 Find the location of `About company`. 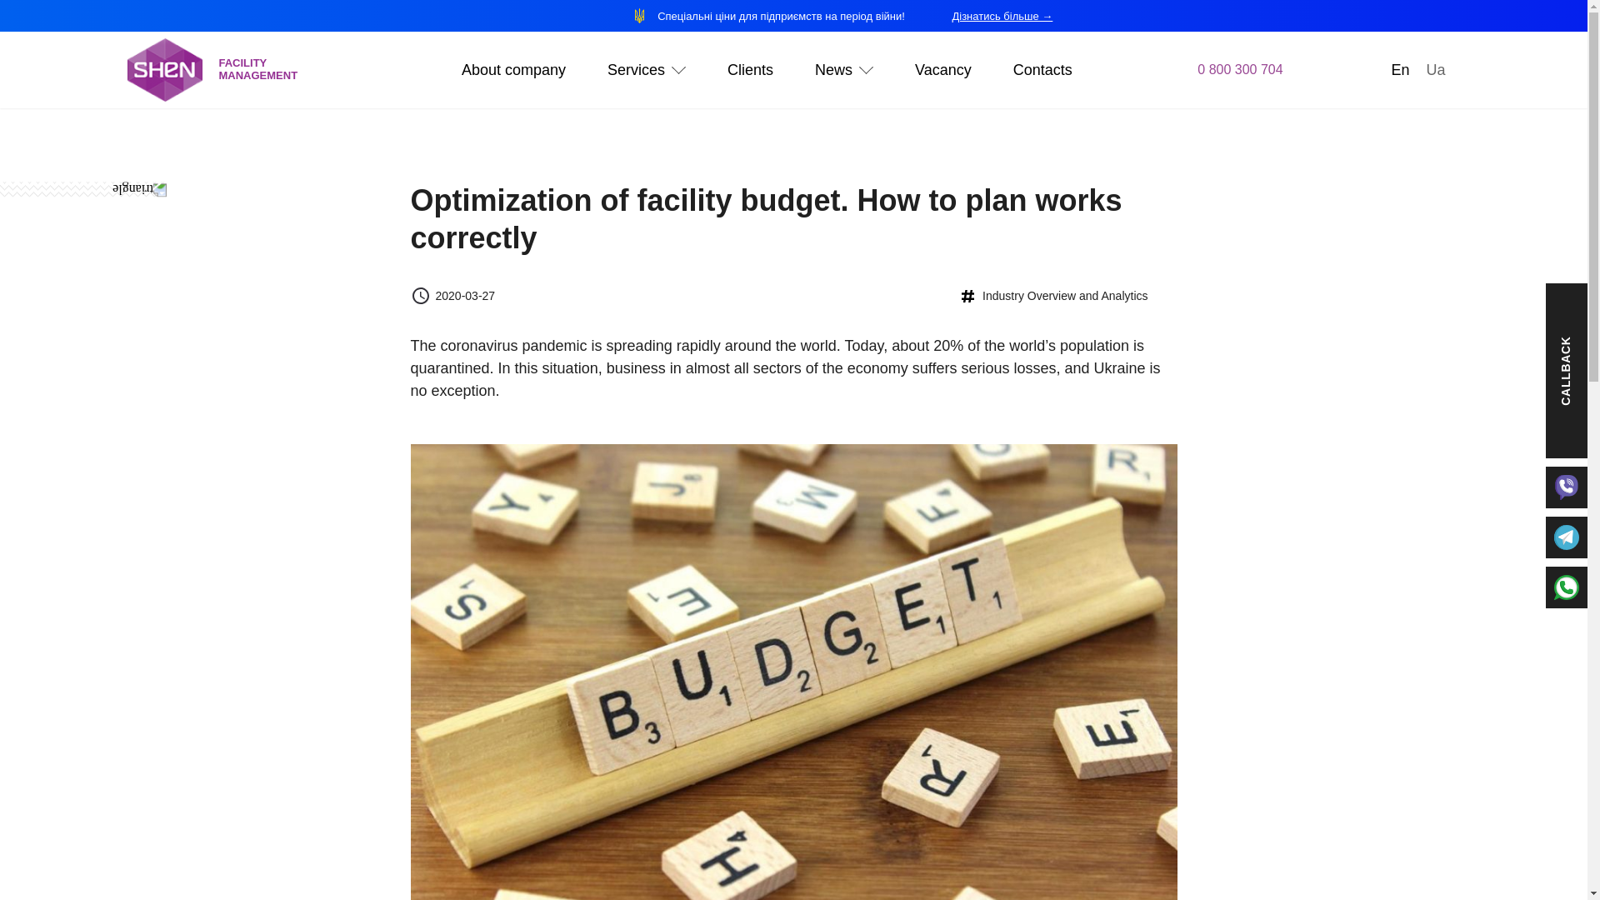

About company is located at coordinates (423, 99).